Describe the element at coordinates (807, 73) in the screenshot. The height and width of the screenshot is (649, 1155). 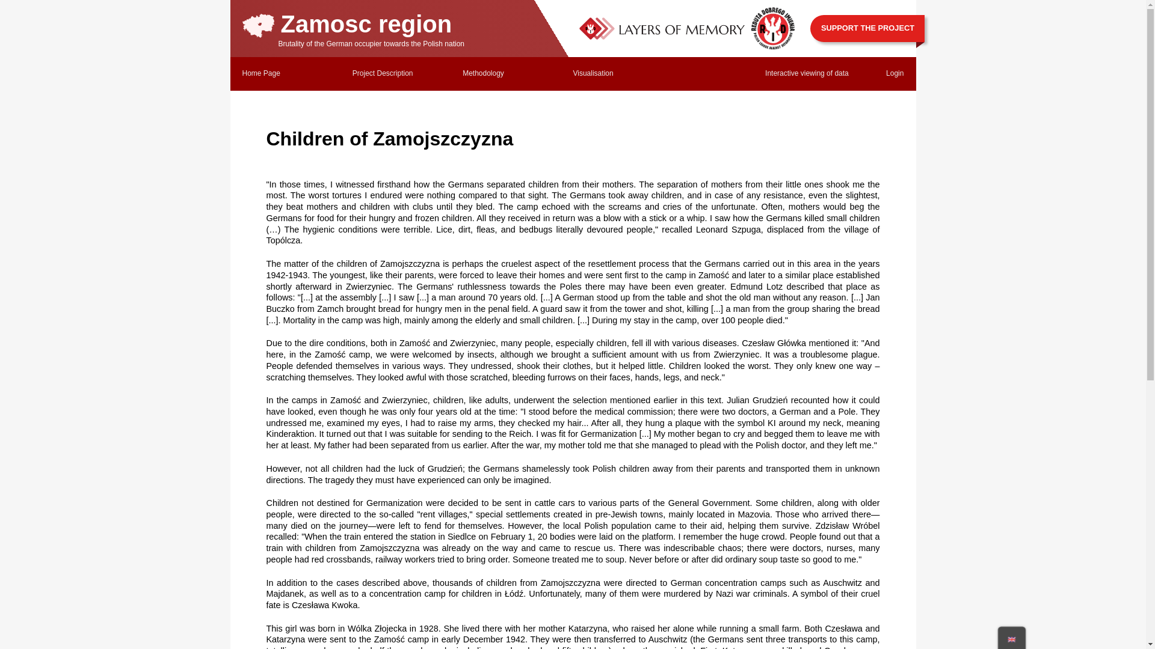
I see `Interactive viewing of data` at that location.